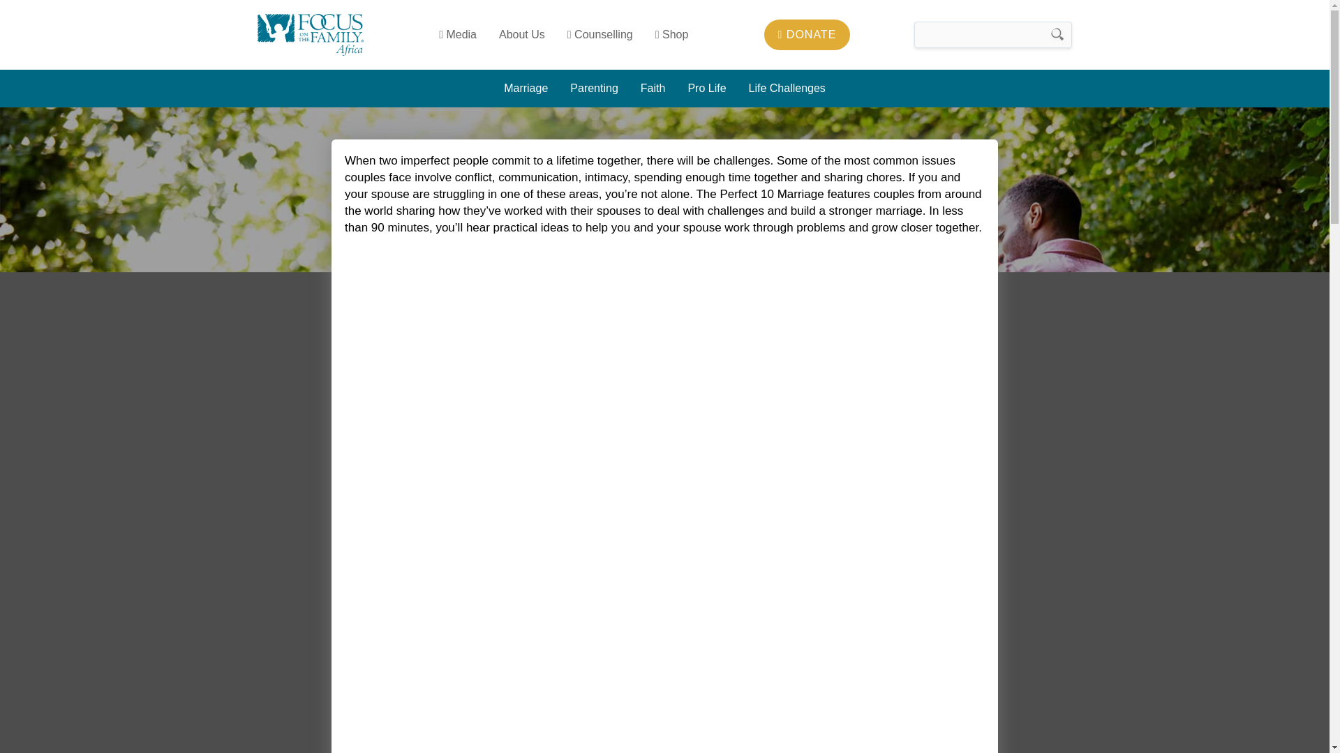 The width and height of the screenshot is (1340, 753). What do you see at coordinates (807, 35) in the screenshot?
I see `DONATE` at bounding box center [807, 35].